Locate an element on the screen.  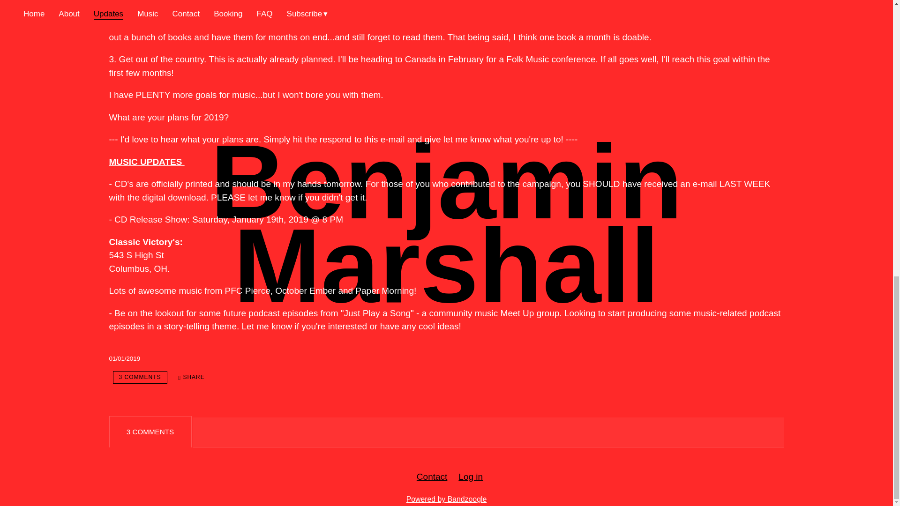
Contact is located at coordinates (432, 476).